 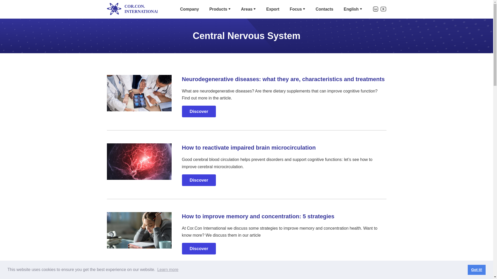 What do you see at coordinates (132, 9) in the screenshot?
I see `COR.CON. INTERNATIONAL` at bounding box center [132, 9].